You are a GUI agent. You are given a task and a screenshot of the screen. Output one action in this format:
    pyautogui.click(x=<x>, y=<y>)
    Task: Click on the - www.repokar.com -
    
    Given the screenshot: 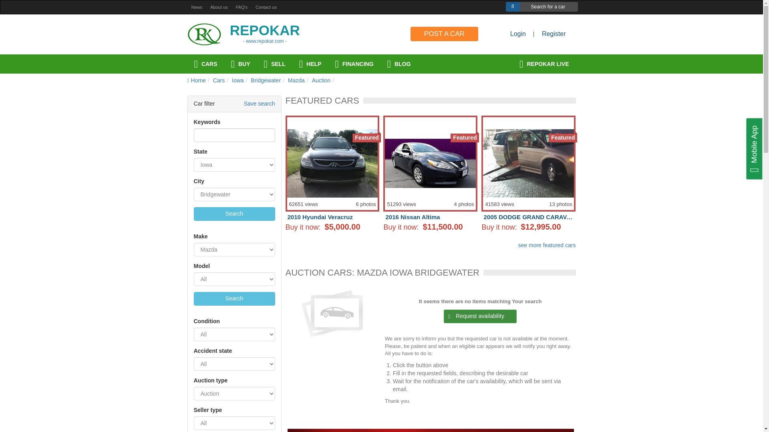 What is the action you would take?
    pyautogui.click(x=265, y=41)
    